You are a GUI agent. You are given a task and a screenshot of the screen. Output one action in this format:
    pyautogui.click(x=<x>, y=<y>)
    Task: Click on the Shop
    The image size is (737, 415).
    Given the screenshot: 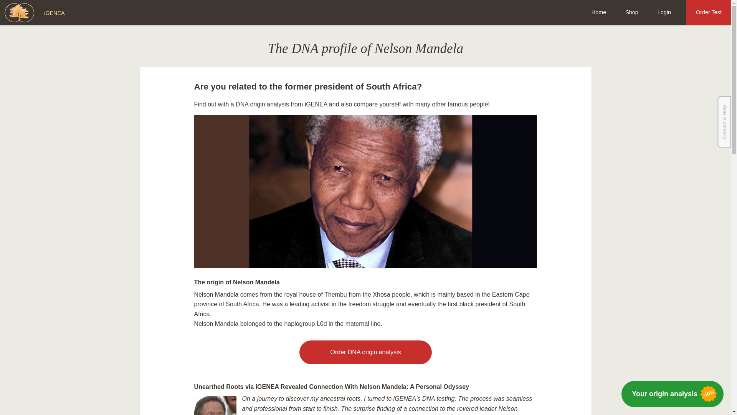 What is the action you would take?
    pyautogui.click(x=631, y=12)
    